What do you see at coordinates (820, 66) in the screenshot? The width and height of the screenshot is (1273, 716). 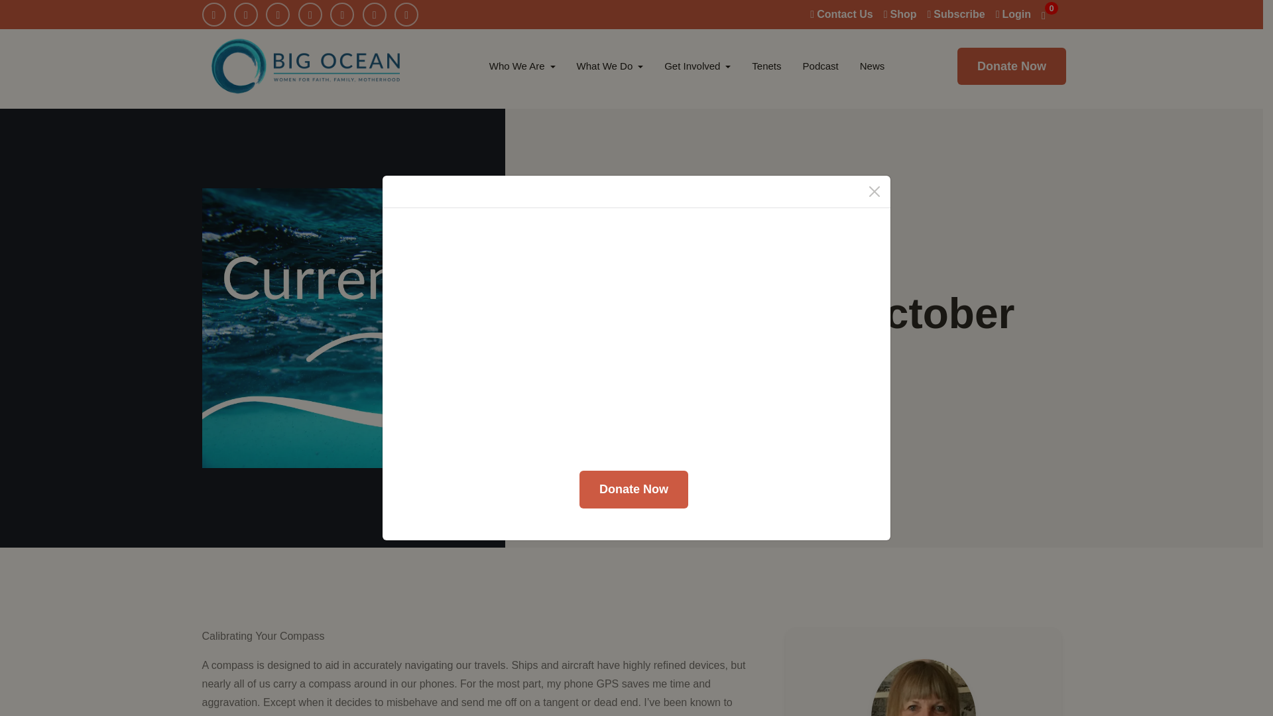 I see `Podcast` at bounding box center [820, 66].